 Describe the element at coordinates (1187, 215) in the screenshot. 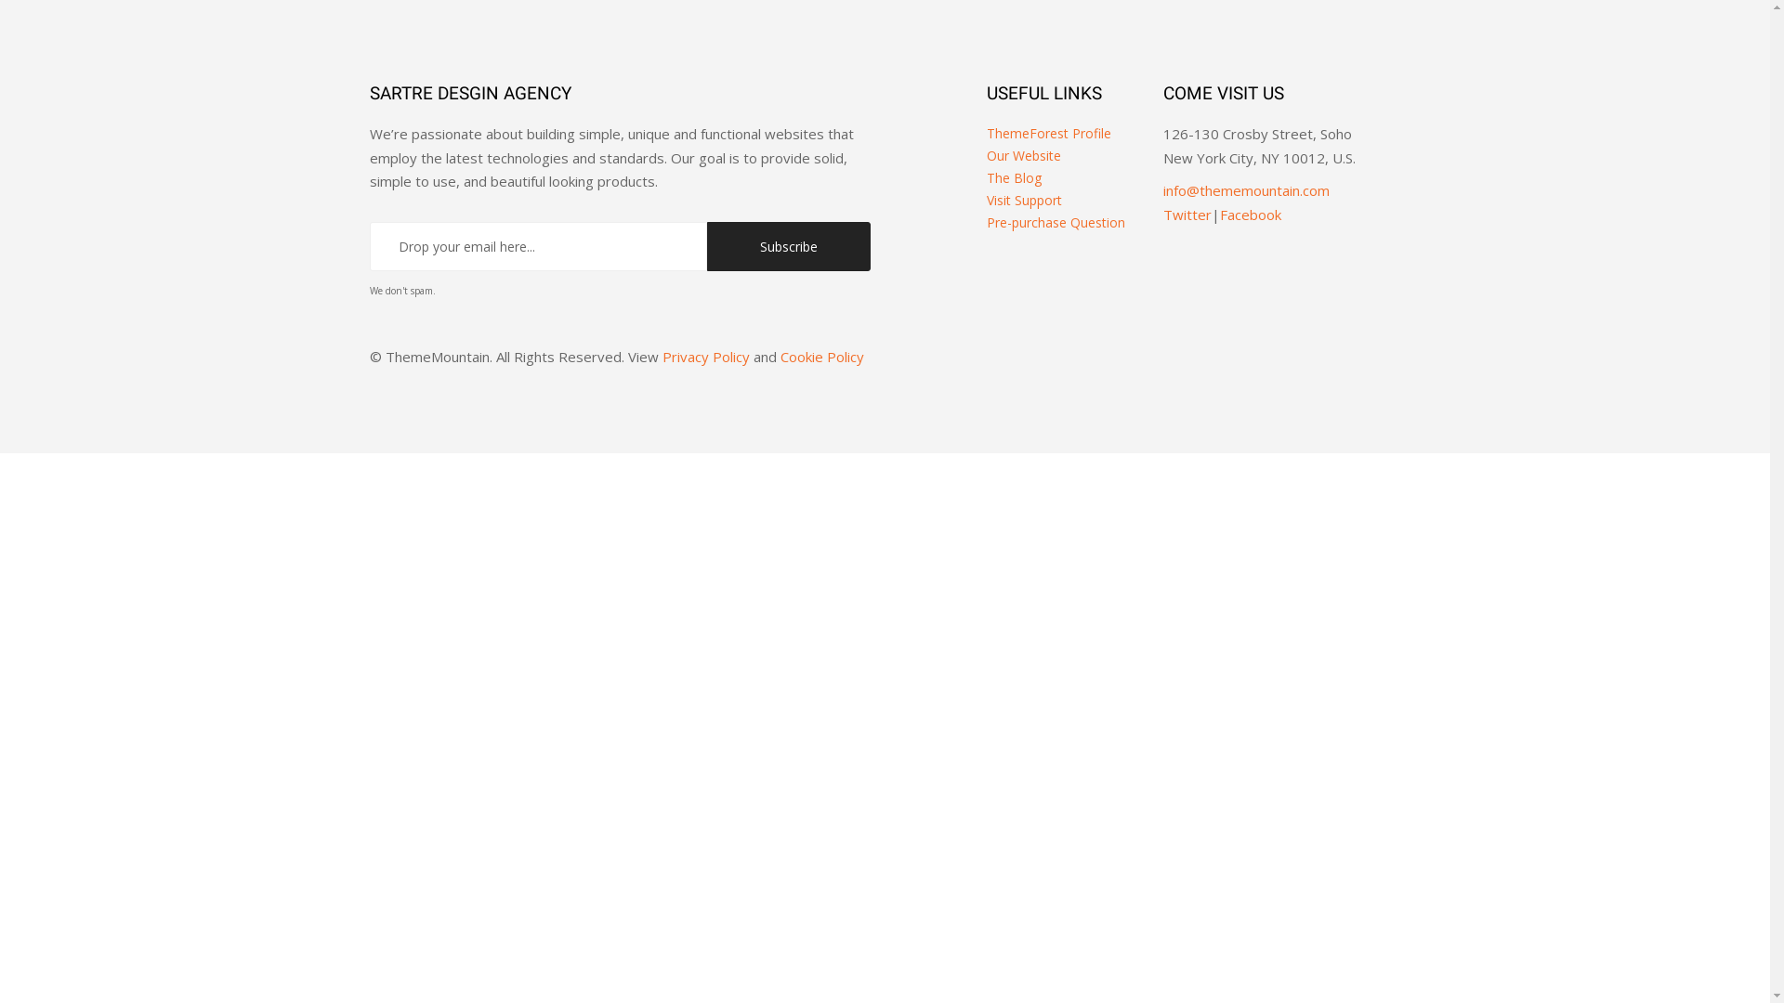

I see `Twitter` at that location.